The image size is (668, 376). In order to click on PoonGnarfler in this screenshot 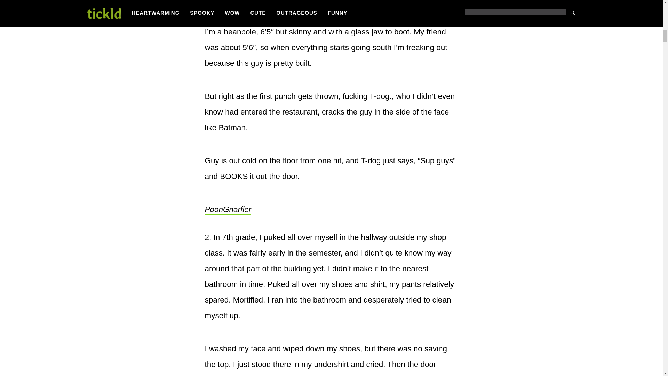, I will do `click(228, 210)`.